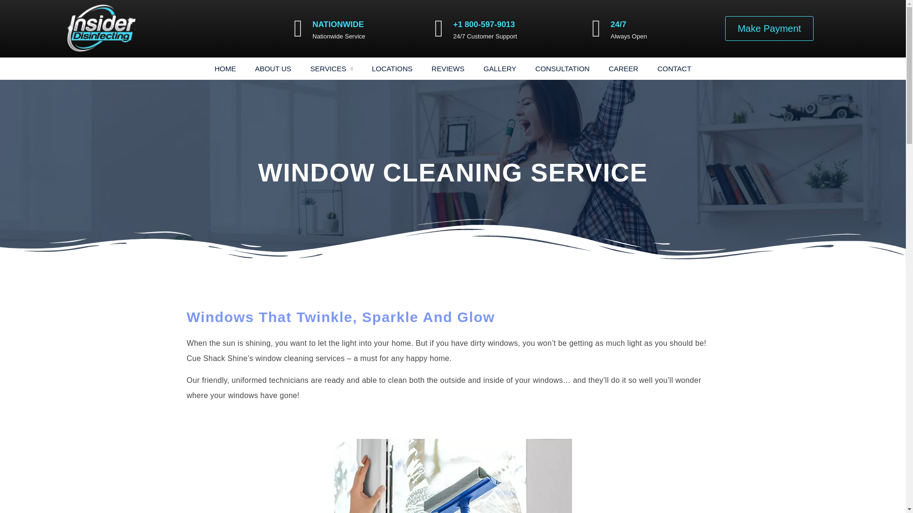 Image resolution: width=913 pixels, height=513 pixels. I want to click on Make Payment, so click(769, 28).